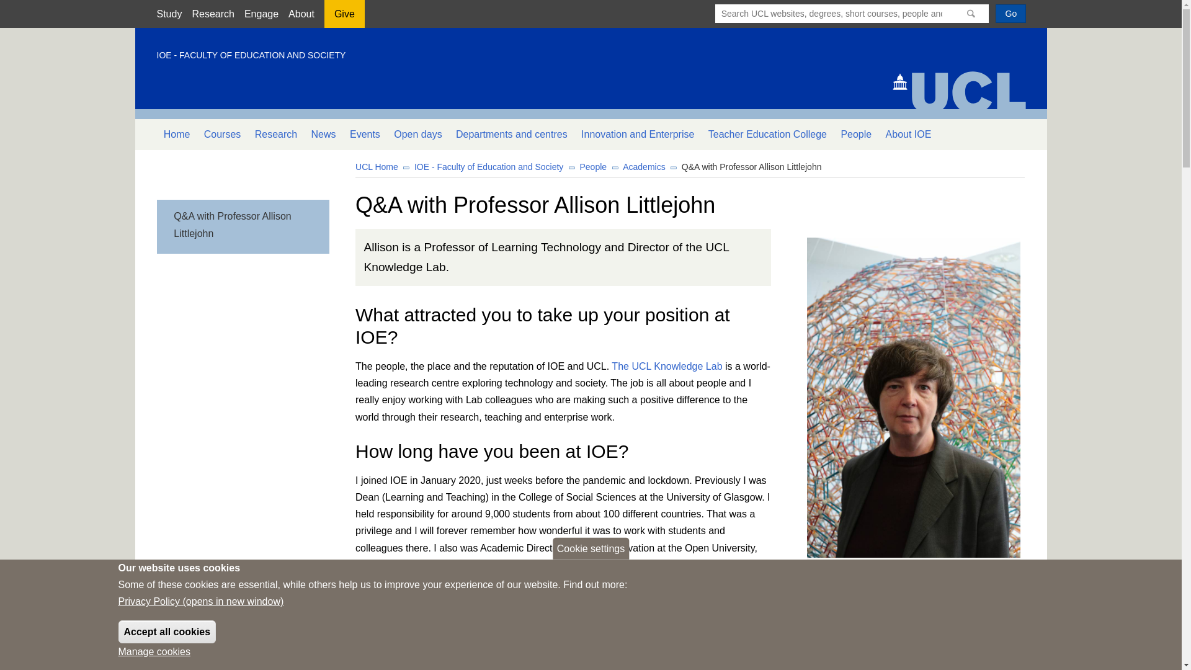 The height and width of the screenshot is (670, 1191). I want to click on Engage, so click(261, 14).